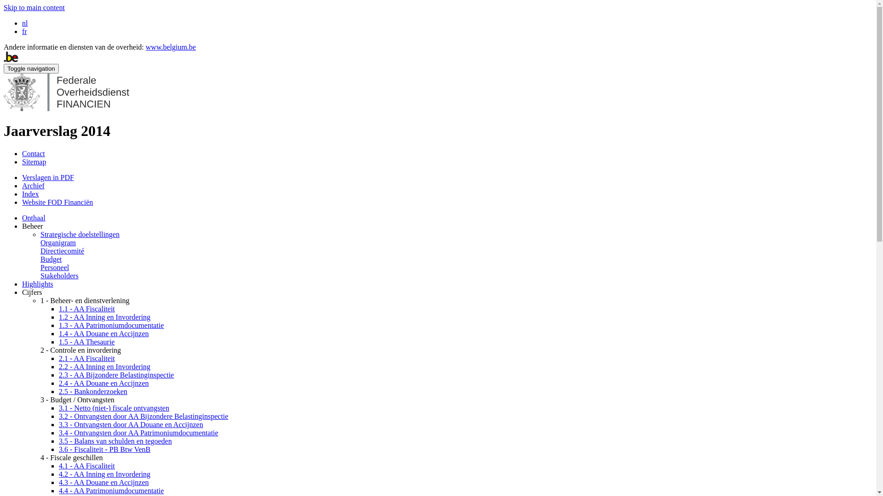  What do you see at coordinates (105, 449) in the screenshot?
I see `3.6 - Fiscaliteit - PB Btw VenB` at bounding box center [105, 449].